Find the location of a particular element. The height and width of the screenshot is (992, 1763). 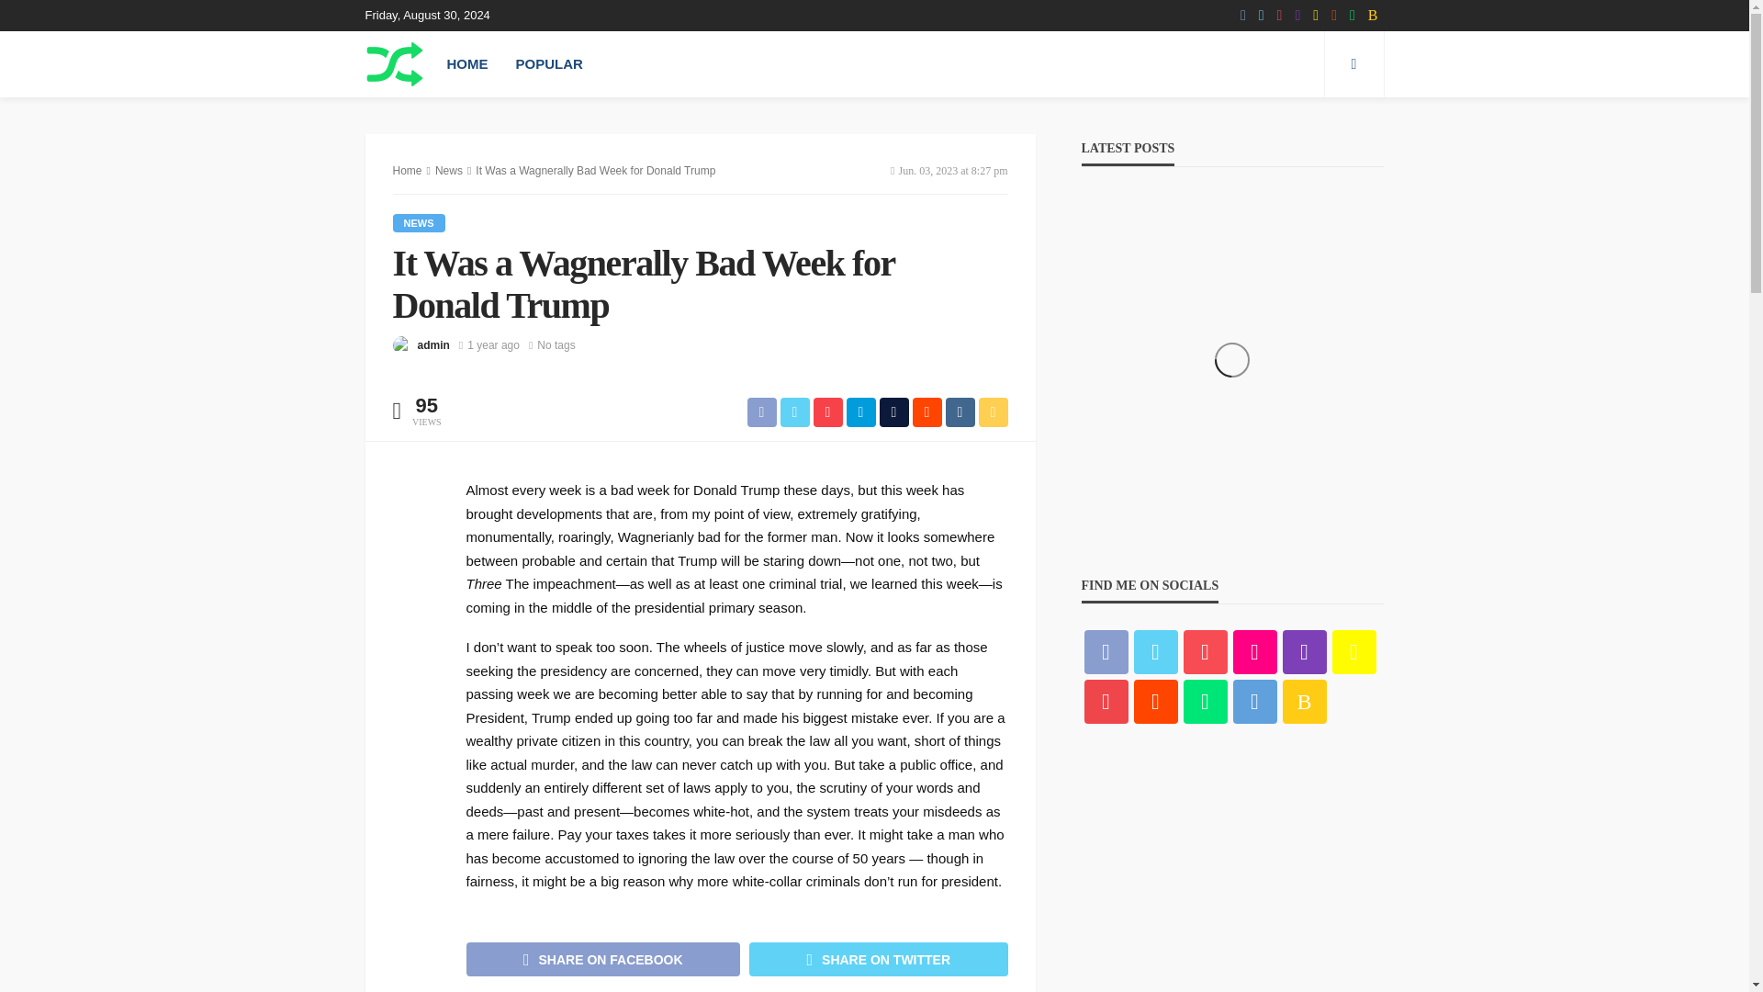

NEWS is located at coordinates (419, 222).